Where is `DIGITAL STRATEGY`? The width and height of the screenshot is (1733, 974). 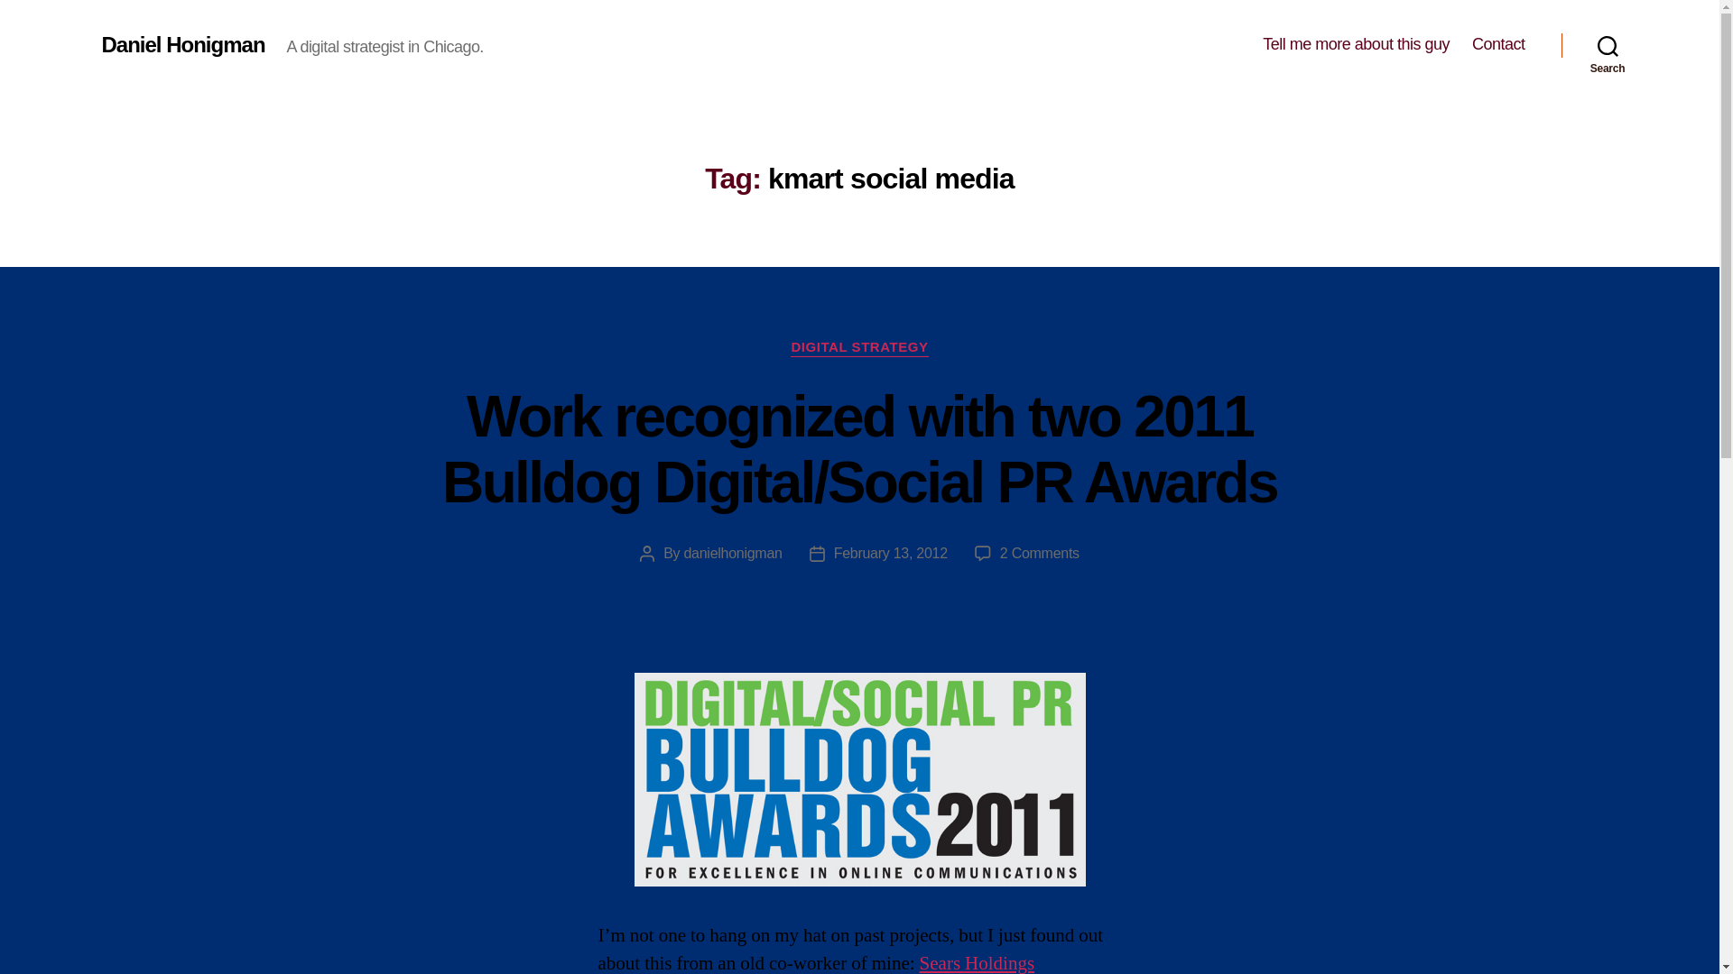 DIGITAL STRATEGY is located at coordinates (858, 348).